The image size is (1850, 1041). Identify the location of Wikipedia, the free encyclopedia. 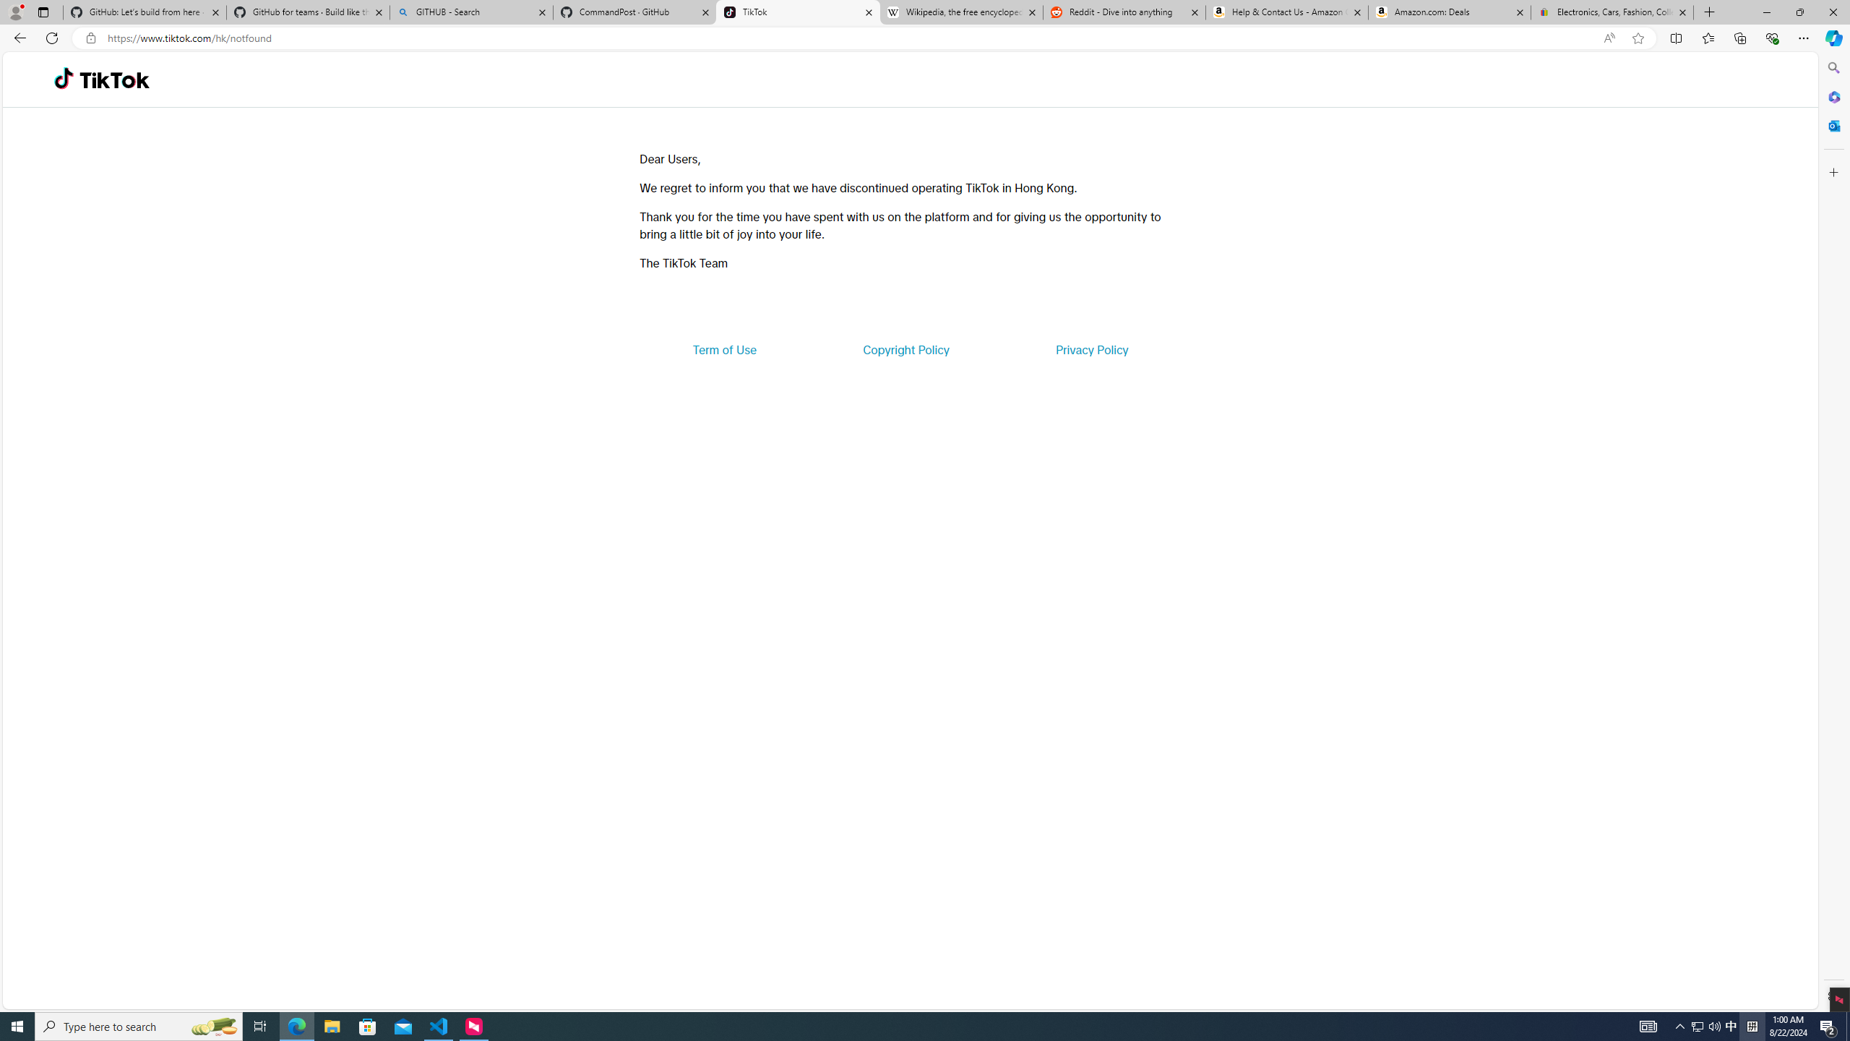
(961, 12).